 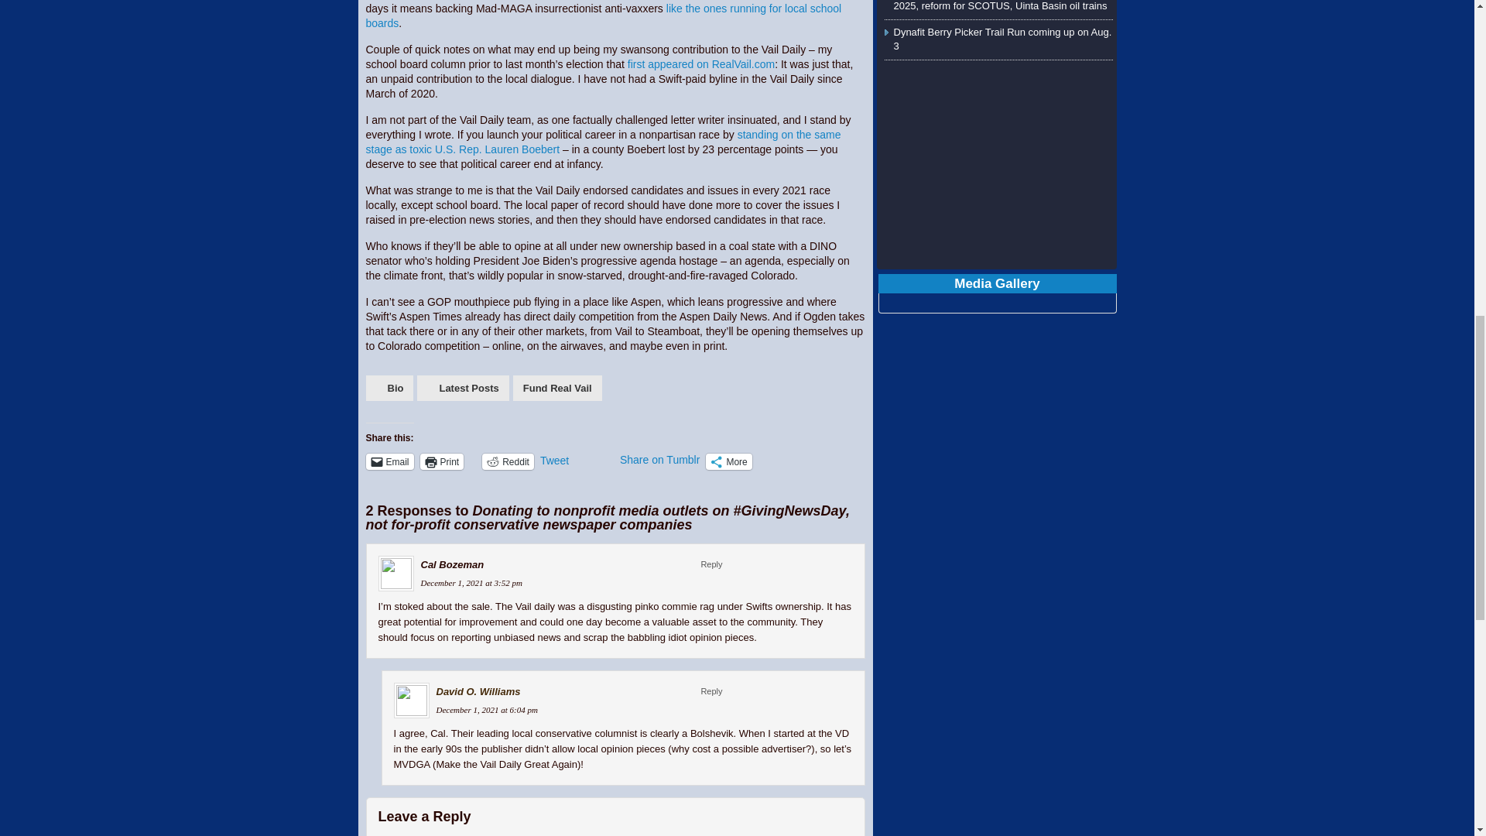 What do you see at coordinates (659, 460) in the screenshot?
I see `Share on Tumblr` at bounding box center [659, 460].